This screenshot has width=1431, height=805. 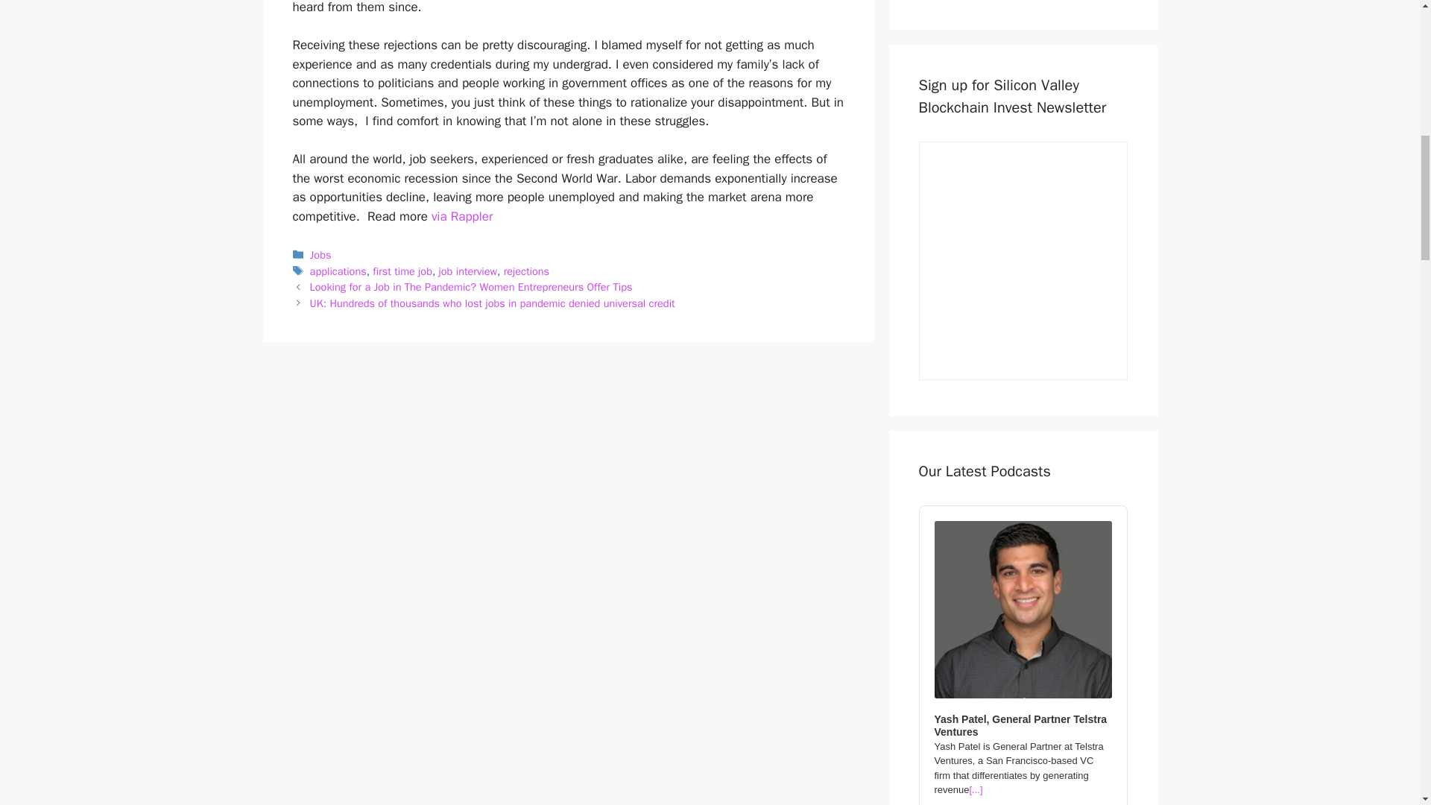 What do you see at coordinates (402, 271) in the screenshot?
I see `first time job` at bounding box center [402, 271].